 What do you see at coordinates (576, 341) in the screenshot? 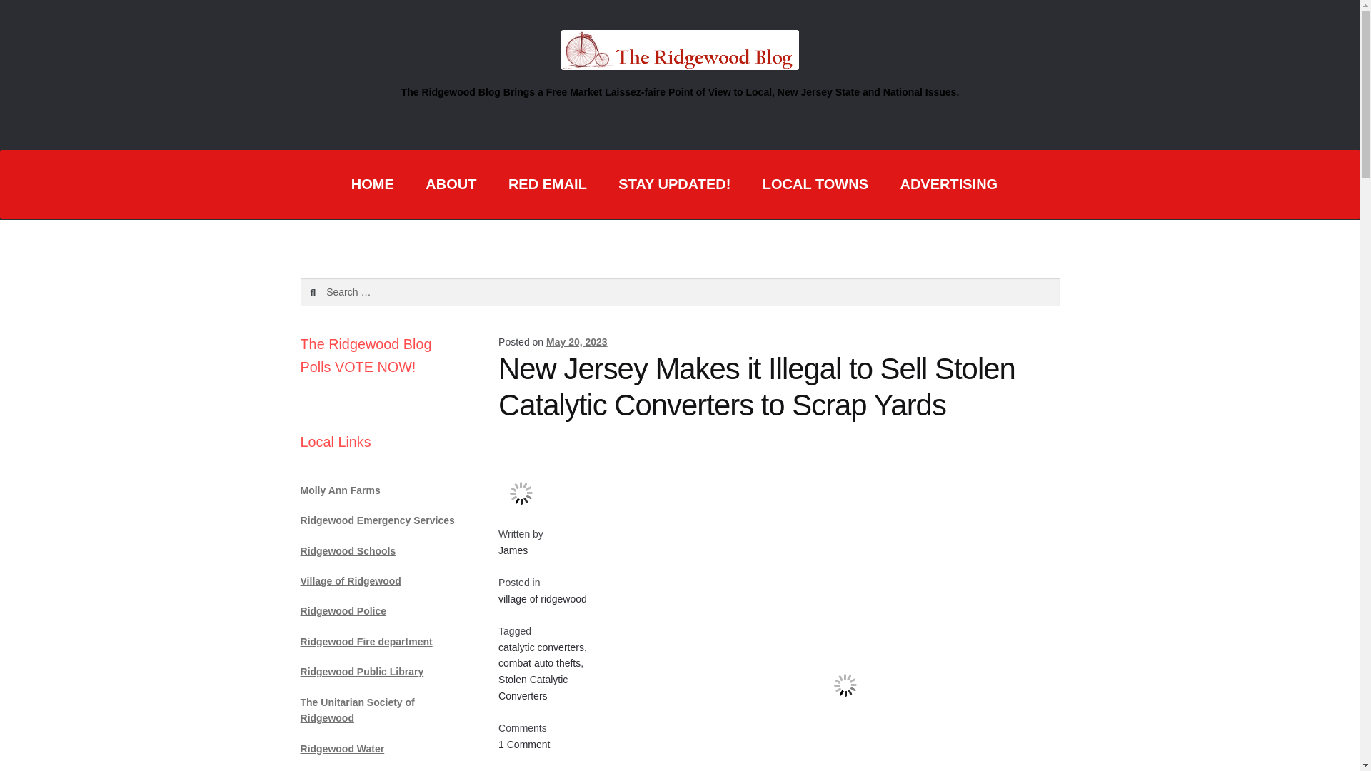
I see `May 20, 2023` at bounding box center [576, 341].